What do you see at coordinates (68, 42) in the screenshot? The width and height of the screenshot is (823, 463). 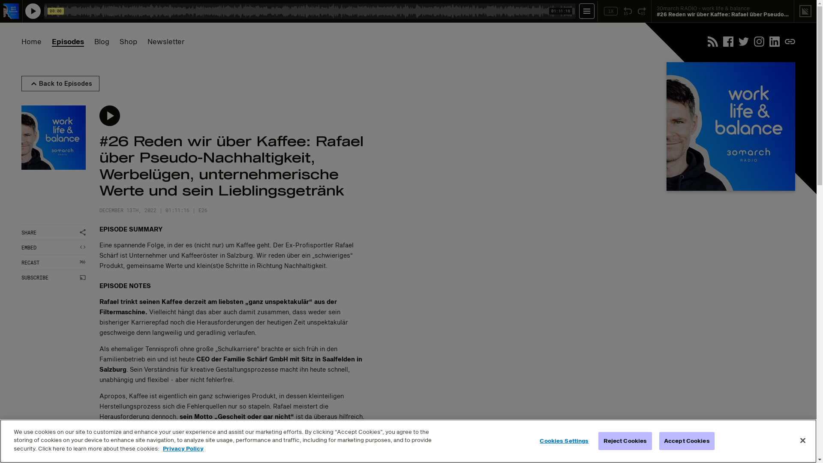 I see `Episodes` at bounding box center [68, 42].